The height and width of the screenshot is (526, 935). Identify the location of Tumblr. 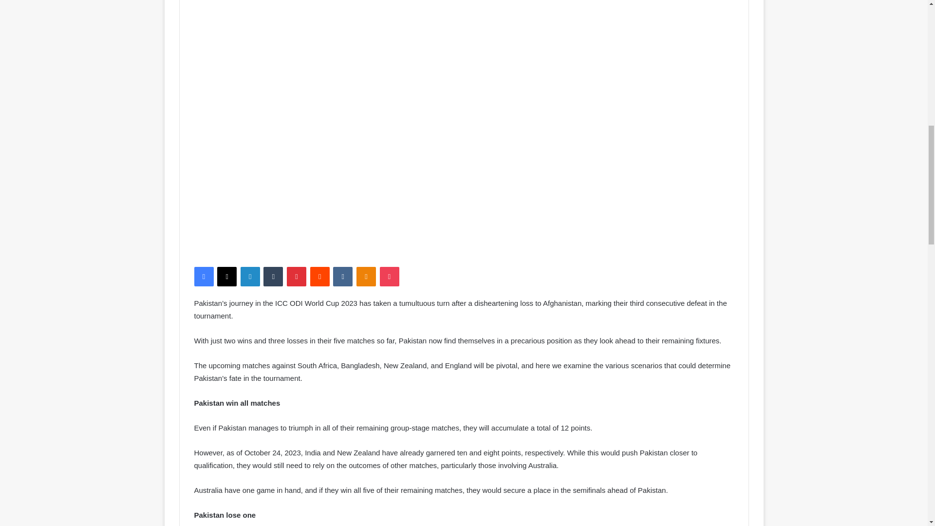
(273, 276).